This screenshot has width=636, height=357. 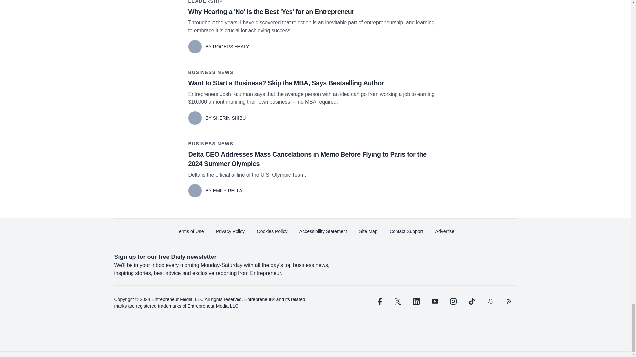 I want to click on instagram, so click(x=453, y=301).